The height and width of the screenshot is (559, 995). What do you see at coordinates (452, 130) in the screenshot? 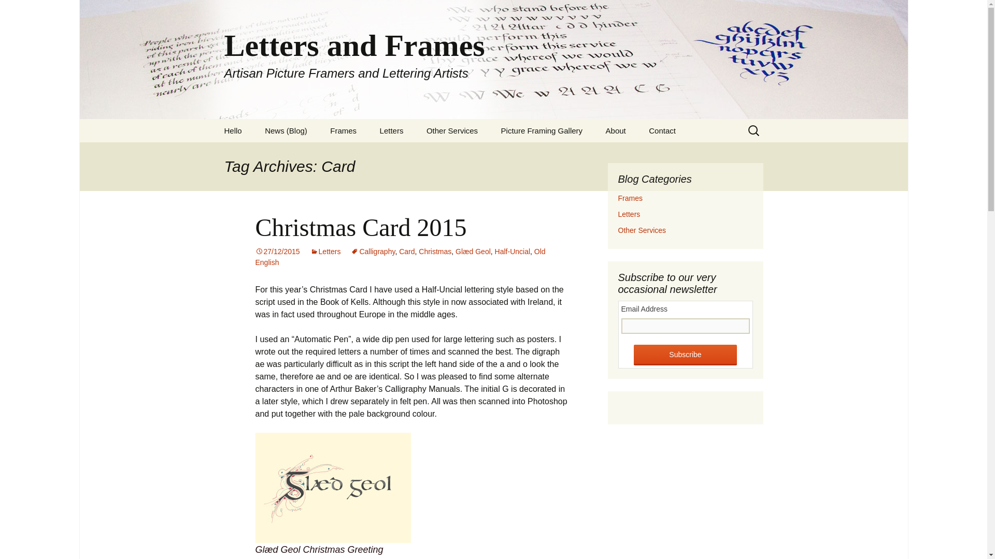
I see `Other Services` at bounding box center [452, 130].